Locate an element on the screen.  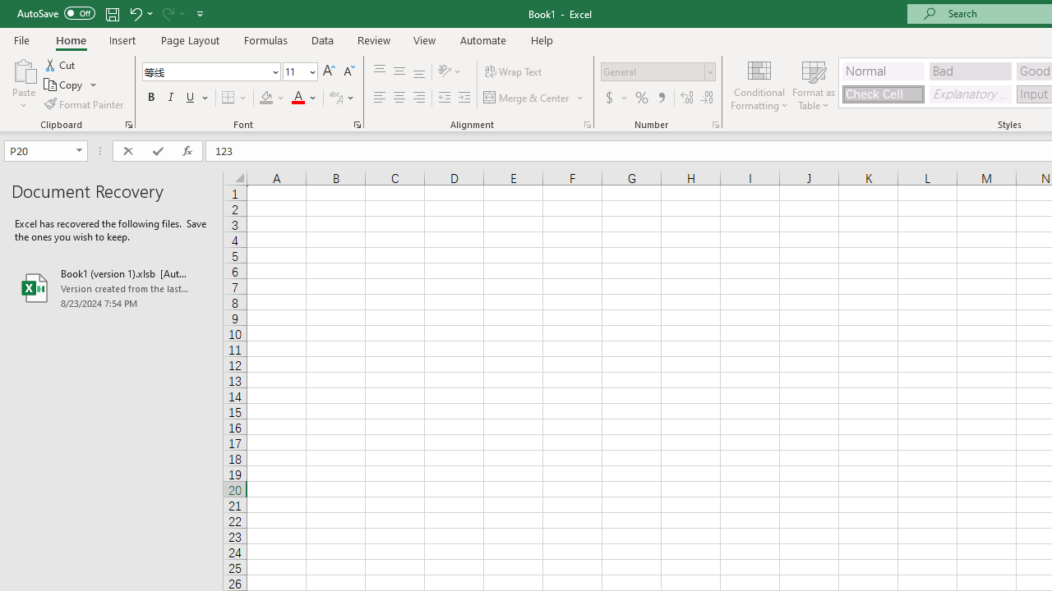
Decrease Indent is located at coordinates (444, 98).